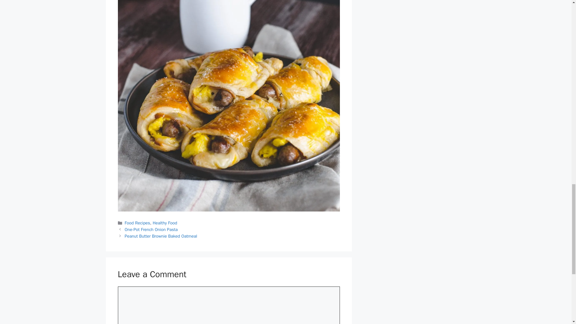 This screenshot has width=576, height=324. I want to click on Healthy Food, so click(165, 223).